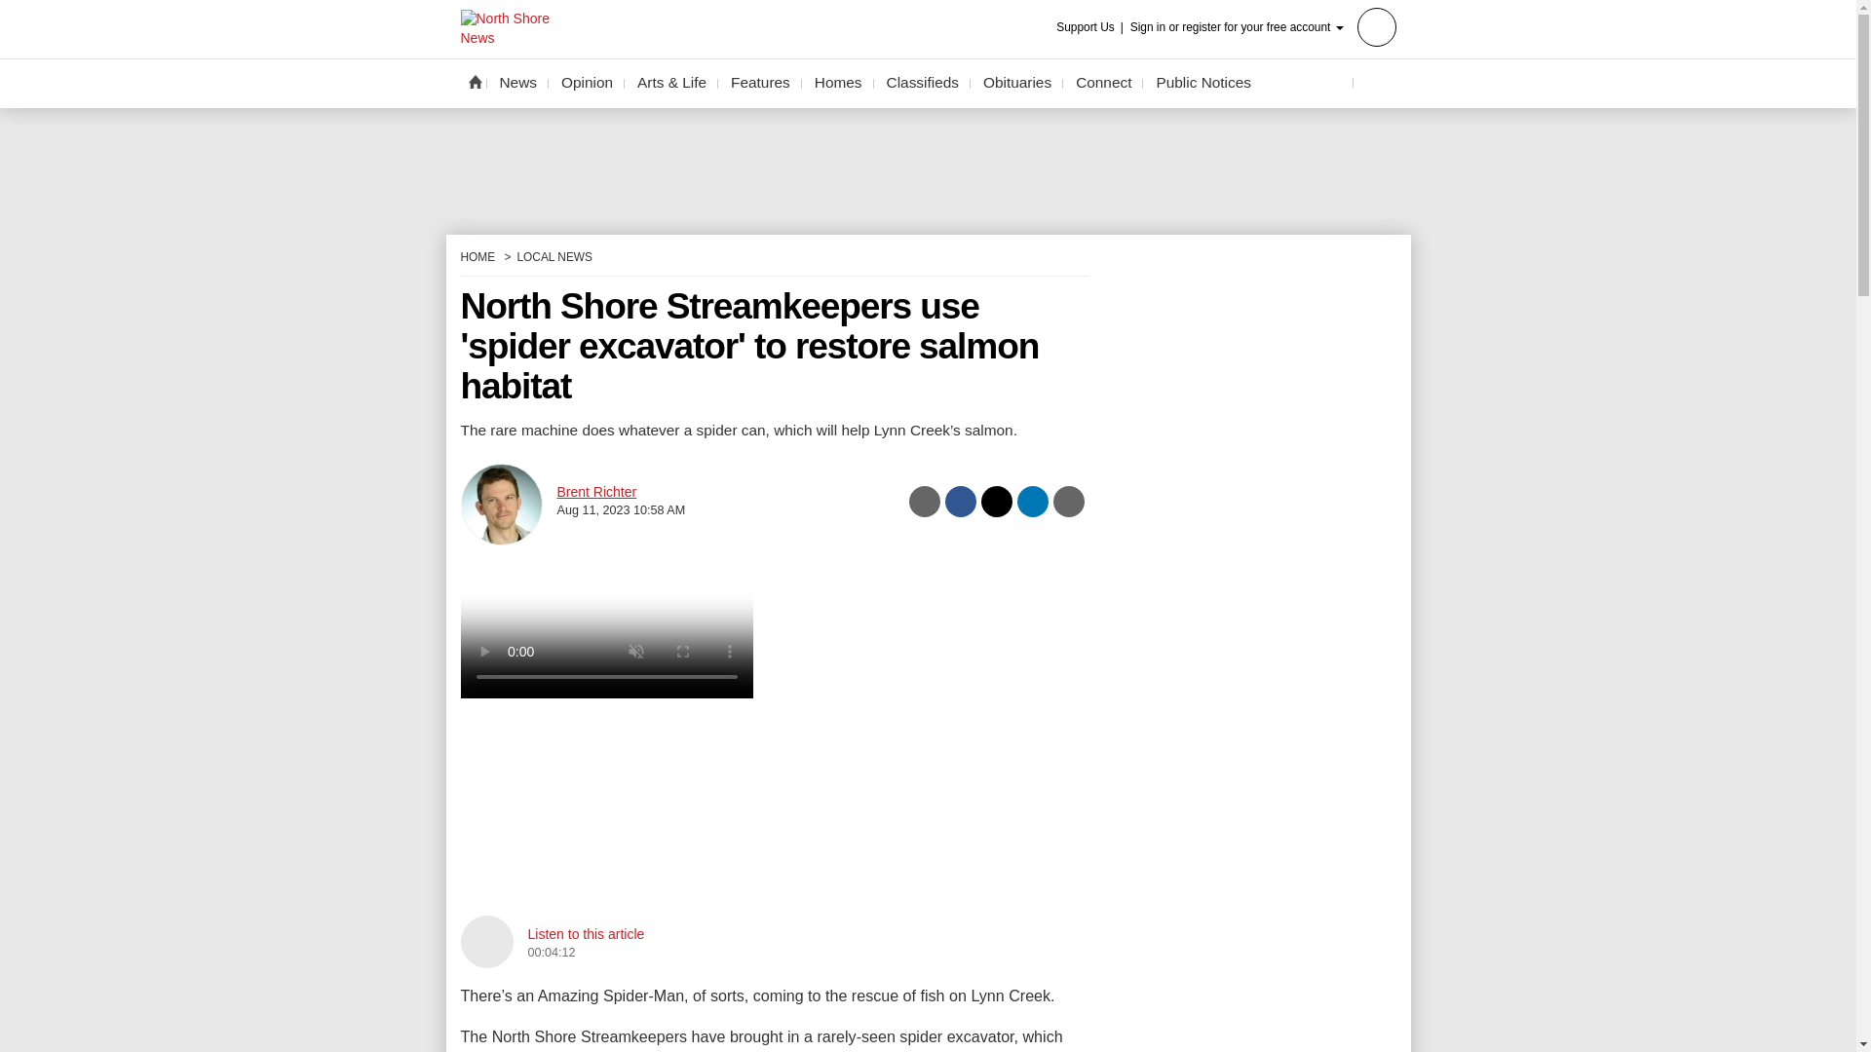  What do you see at coordinates (474, 81) in the screenshot?
I see `Home` at bounding box center [474, 81].